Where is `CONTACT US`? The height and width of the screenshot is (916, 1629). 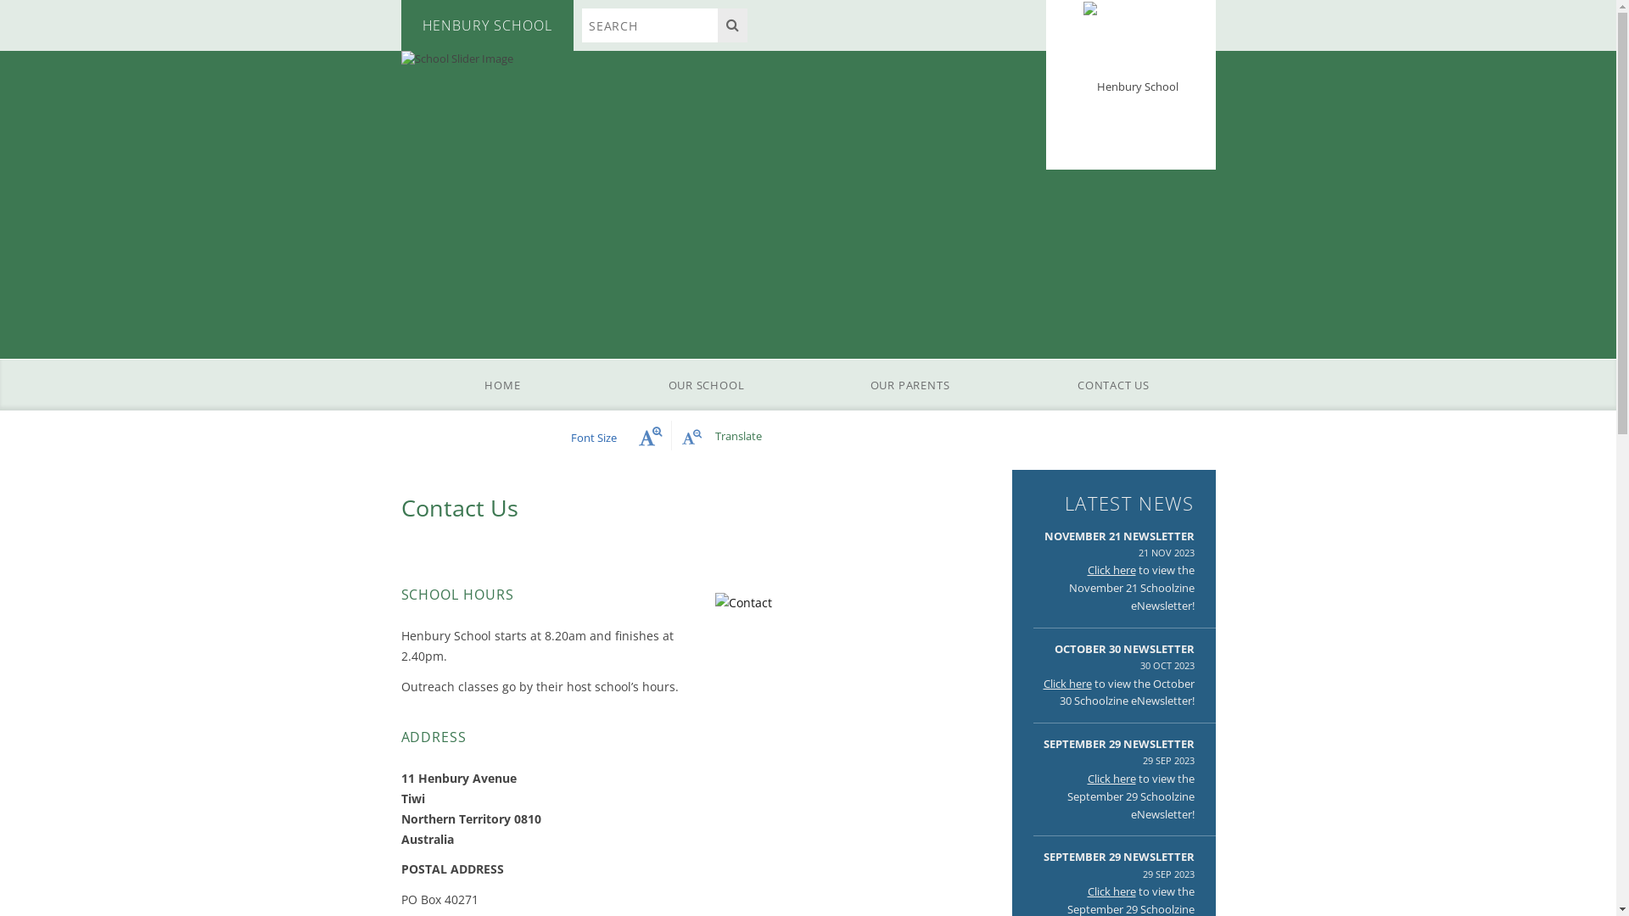
CONTACT US is located at coordinates (1113, 385).